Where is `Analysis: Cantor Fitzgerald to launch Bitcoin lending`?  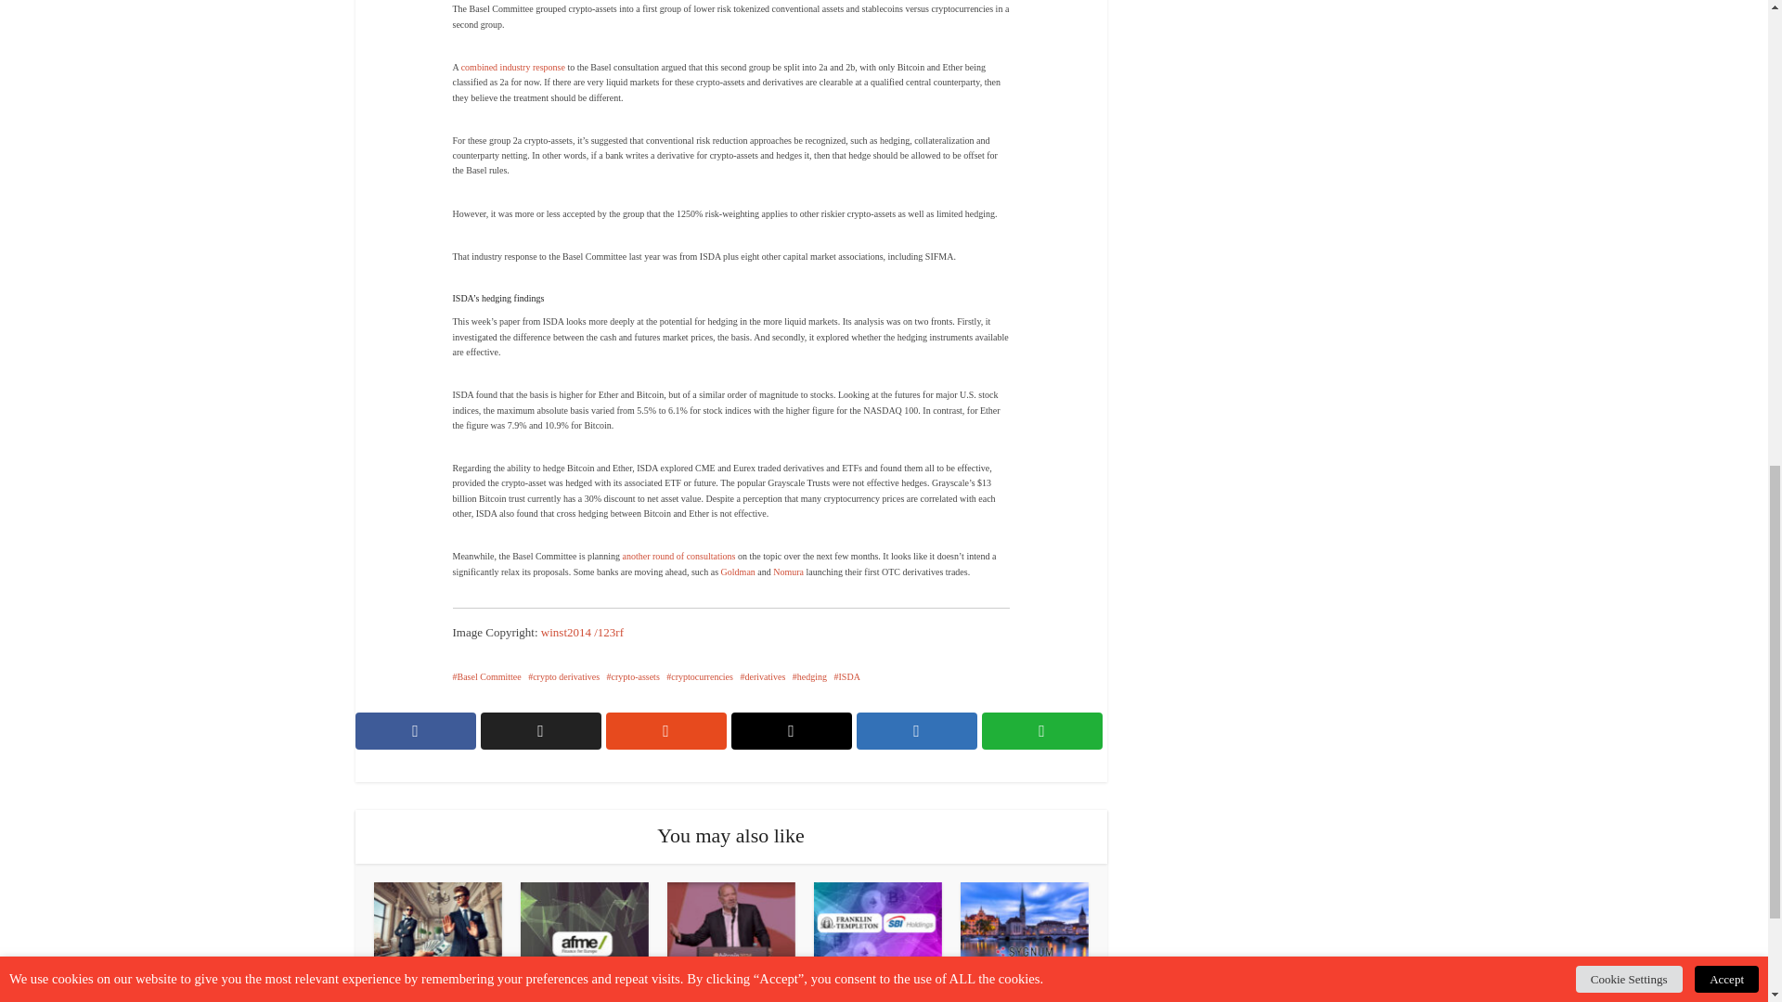 Analysis: Cantor Fitzgerald to launch Bitcoin lending is located at coordinates (731, 993).